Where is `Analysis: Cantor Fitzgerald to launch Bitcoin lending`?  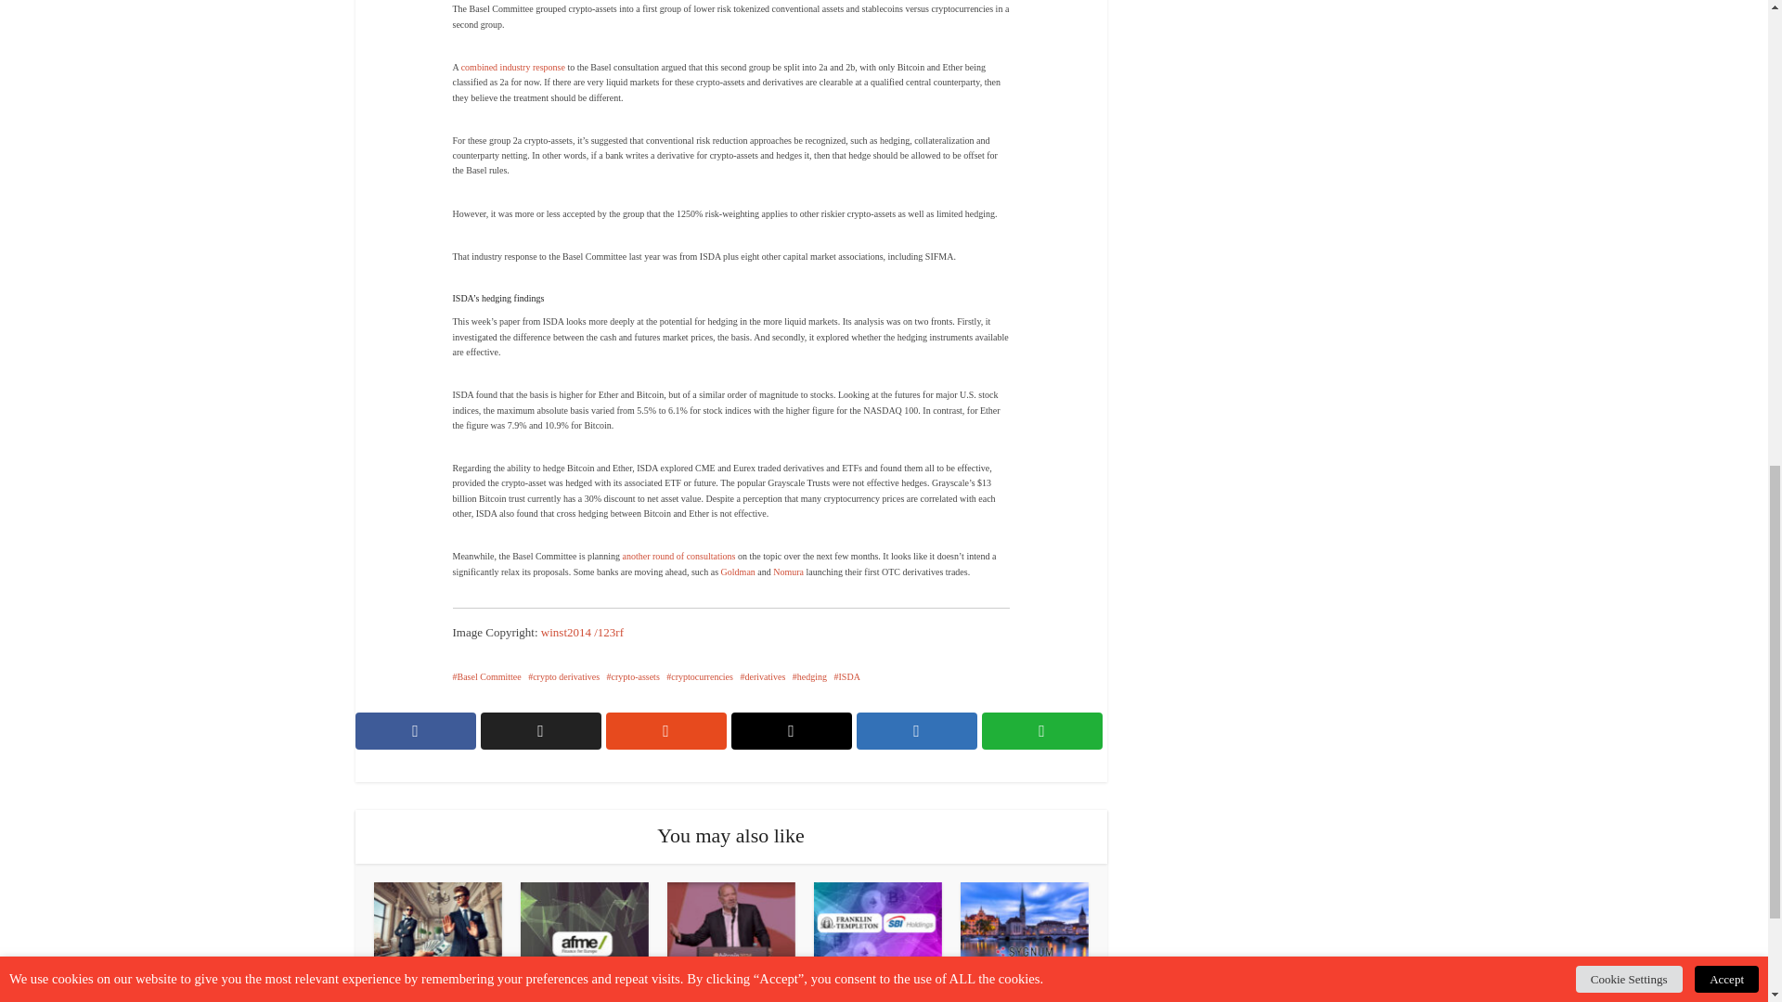 Analysis: Cantor Fitzgerald to launch Bitcoin lending is located at coordinates (731, 993).